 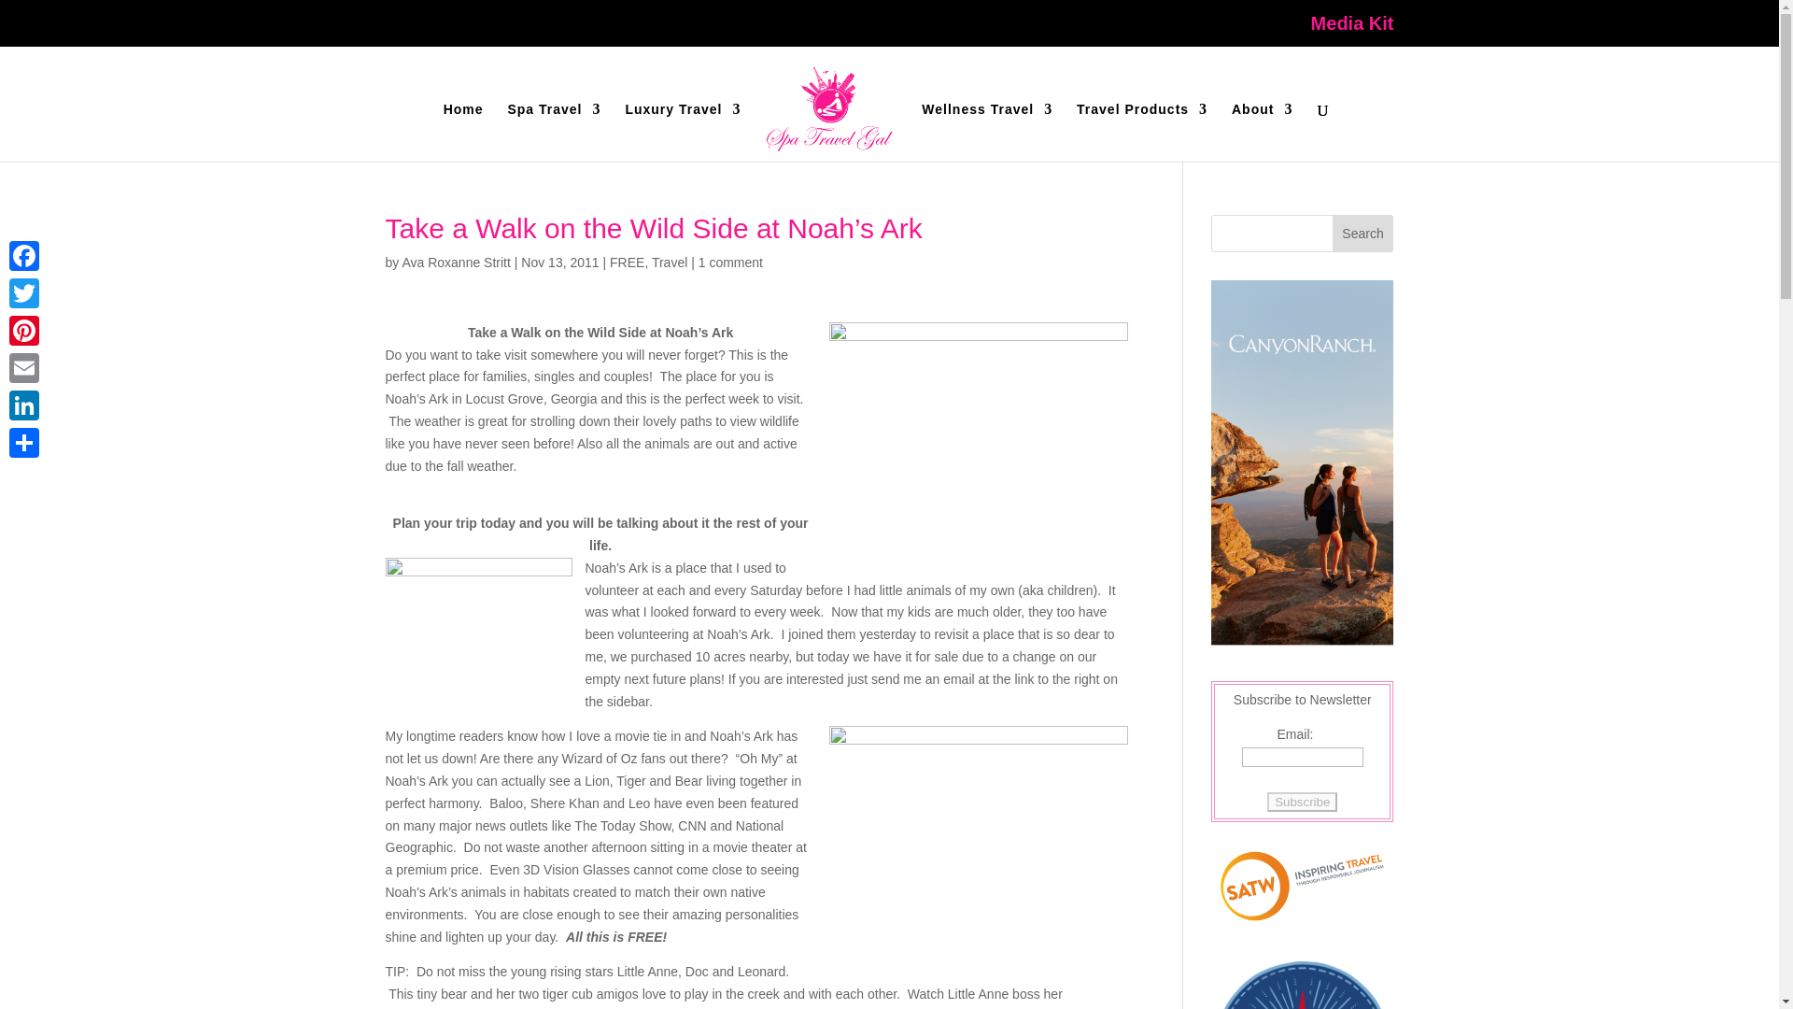 I want to click on About, so click(x=1263, y=132).